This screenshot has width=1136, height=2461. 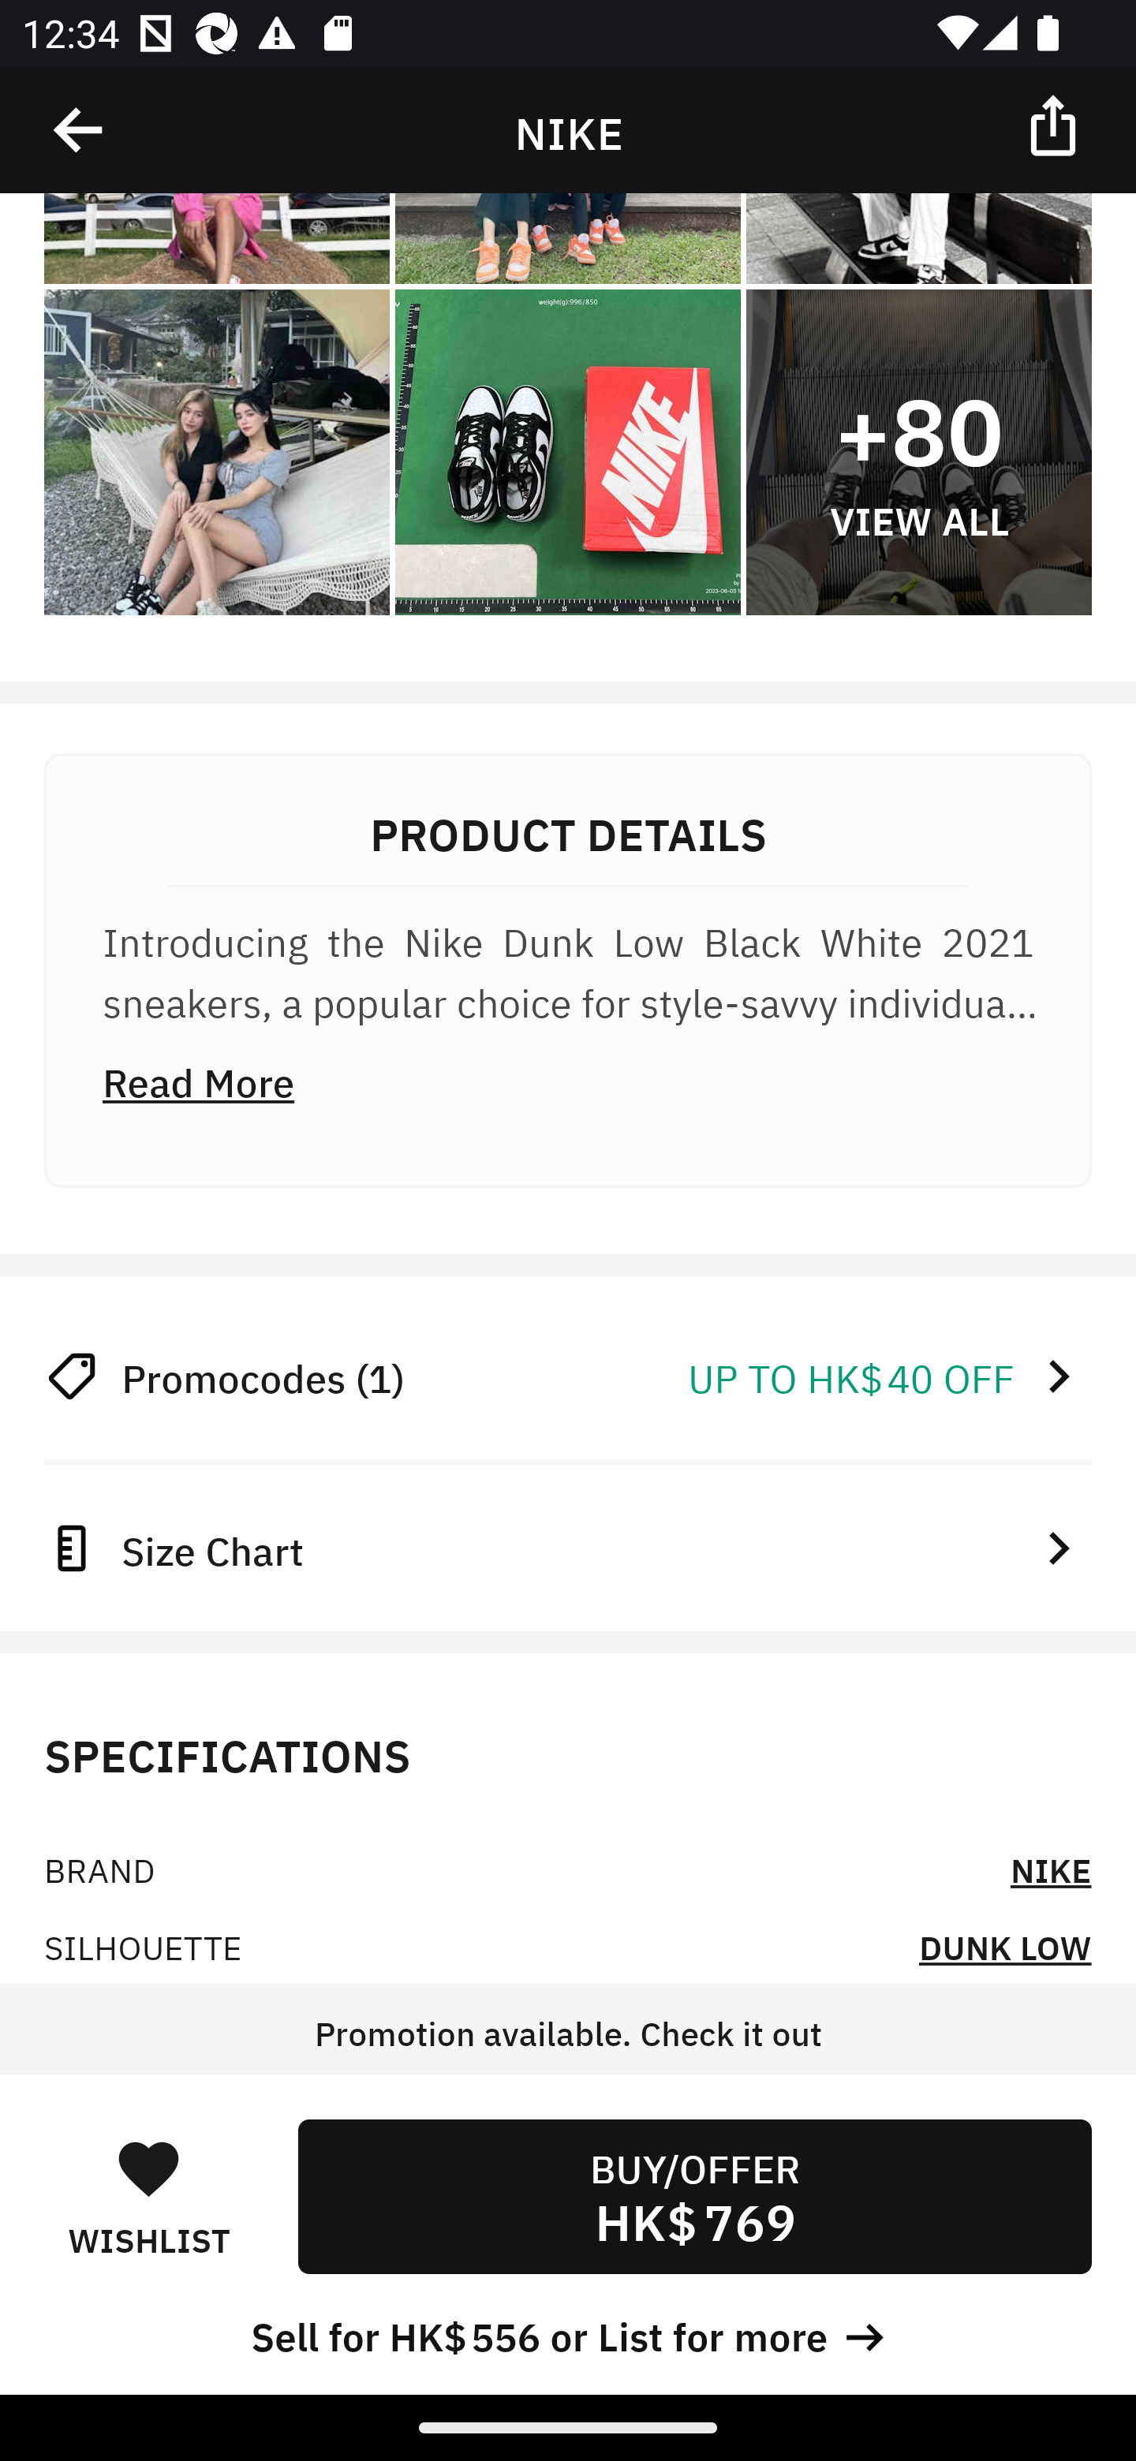 What do you see at coordinates (568, 2333) in the screenshot?
I see `Sell for HK$ 556 or List for more` at bounding box center [568, 2333].